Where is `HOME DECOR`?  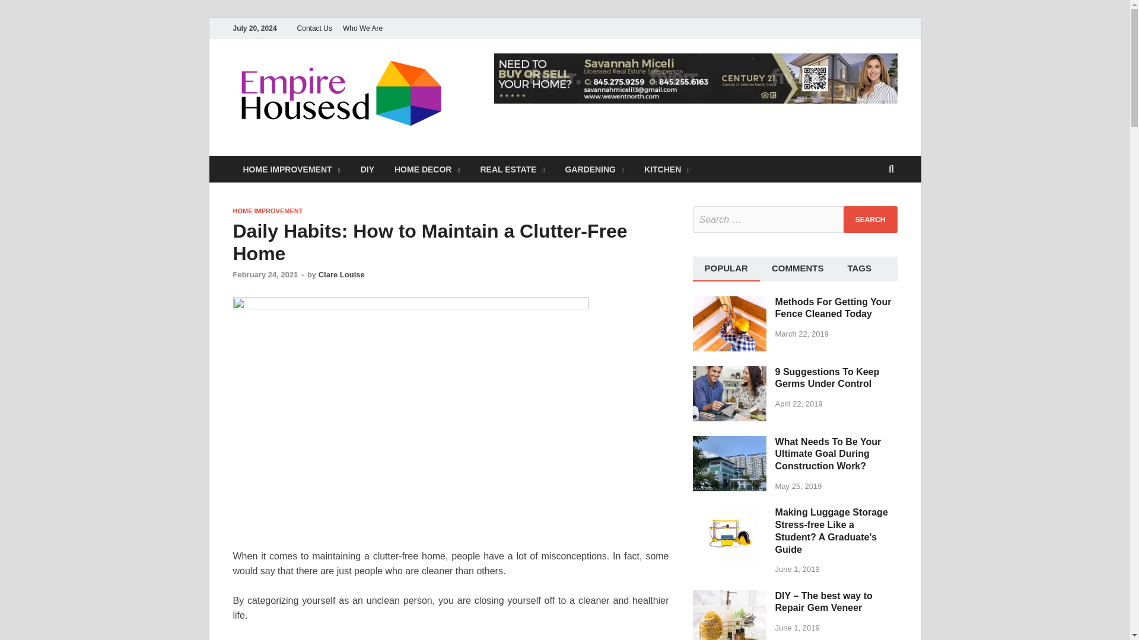 HOME DECOR is located at coordinates (427, 169).